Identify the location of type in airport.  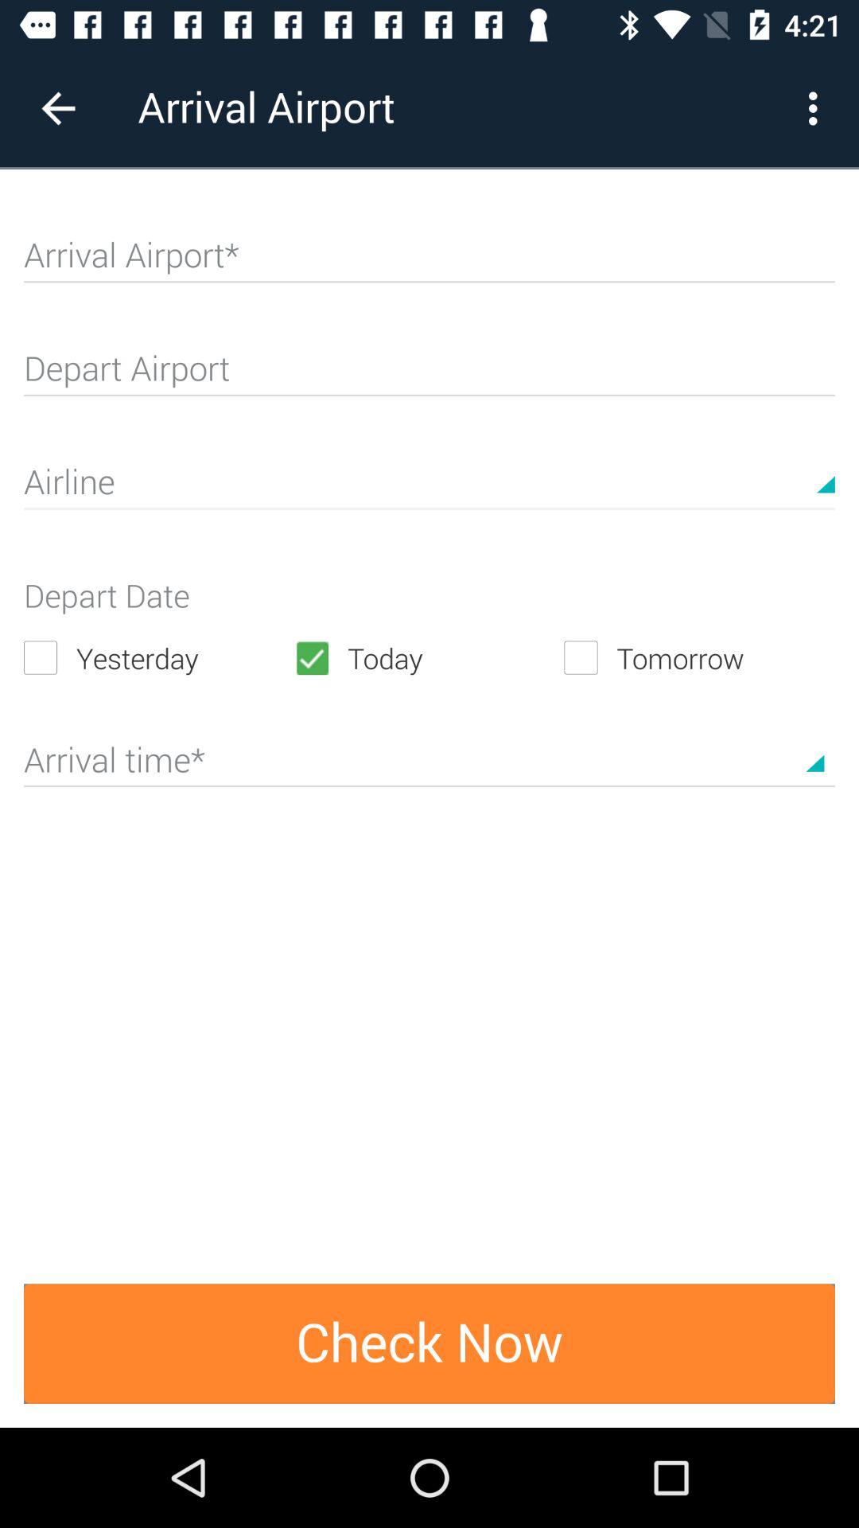
(429, 262).